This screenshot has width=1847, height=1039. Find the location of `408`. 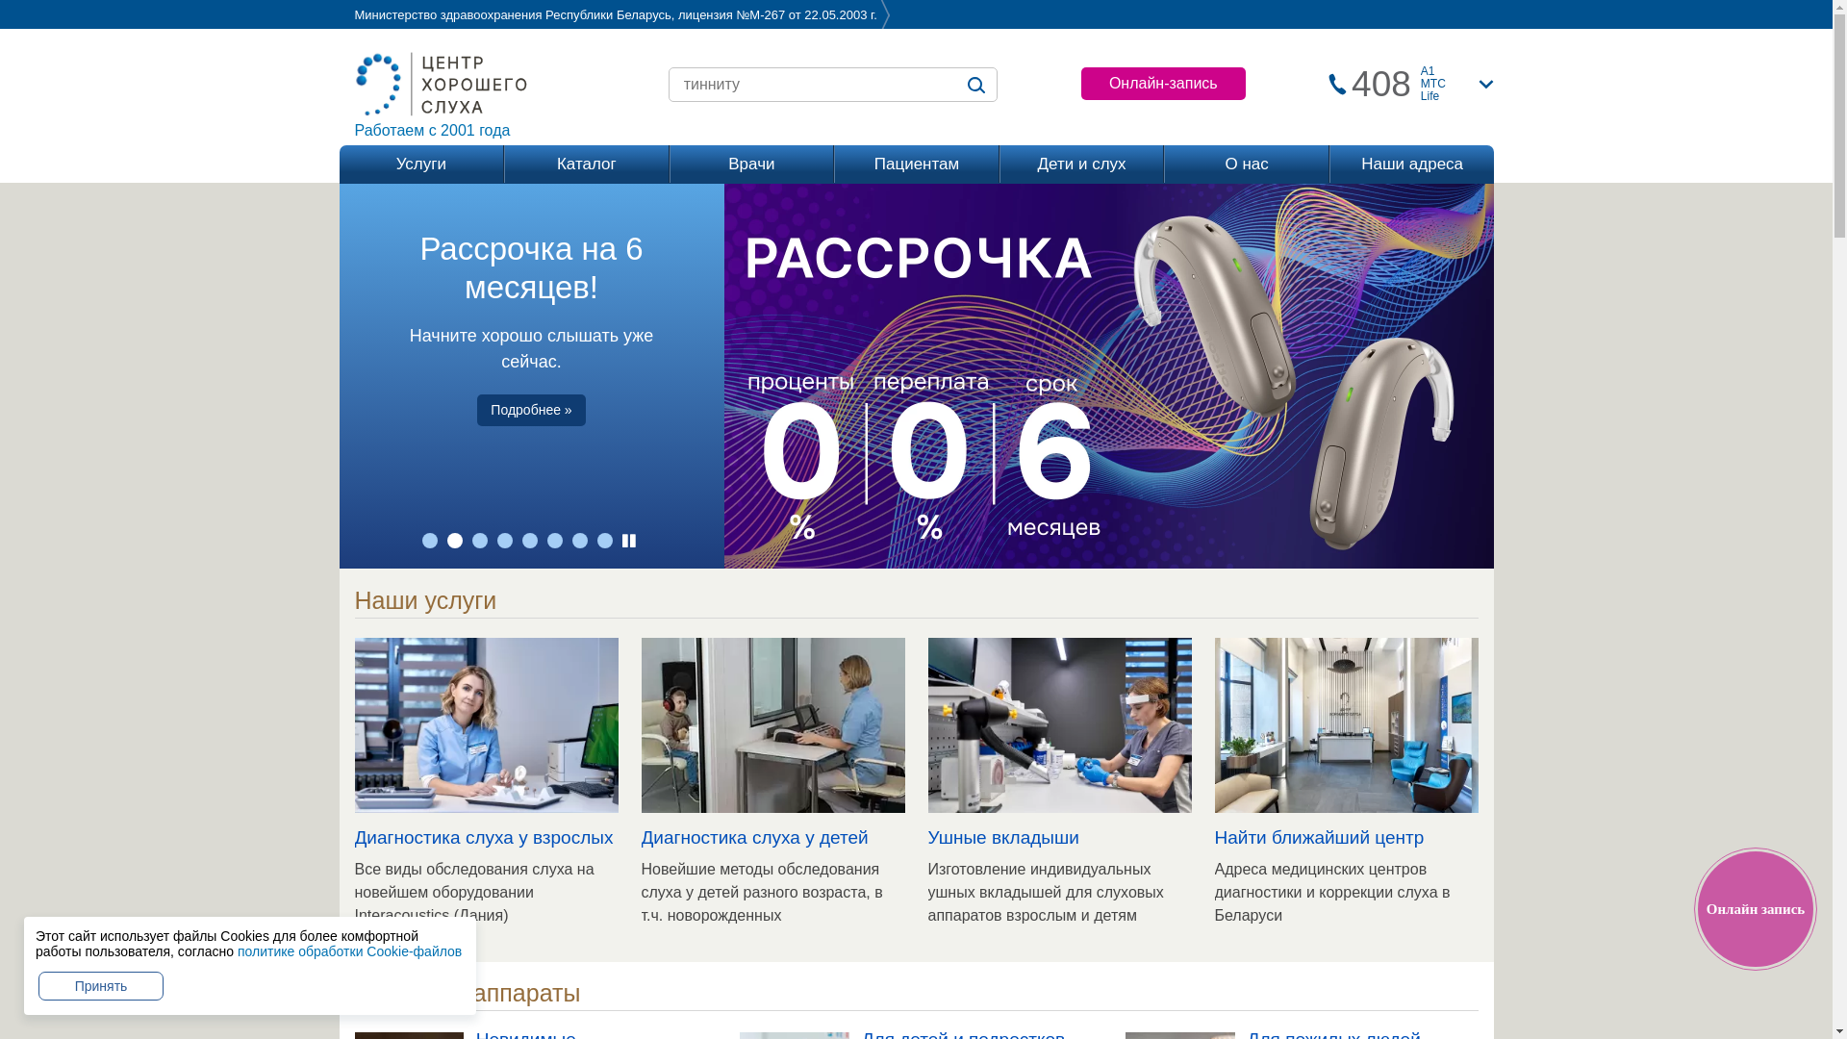

408 is located at coordinates (1381, 85).